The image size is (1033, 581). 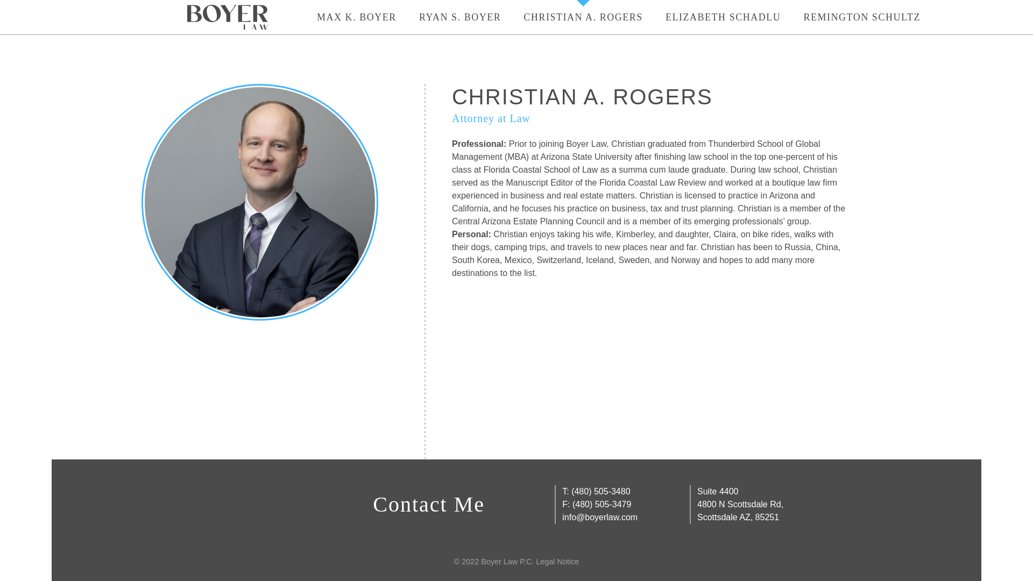 What do you see at coordinates (357, 17) in the screenshot?
I see `MAX K. BOYER` at bounding box center [357, 17].